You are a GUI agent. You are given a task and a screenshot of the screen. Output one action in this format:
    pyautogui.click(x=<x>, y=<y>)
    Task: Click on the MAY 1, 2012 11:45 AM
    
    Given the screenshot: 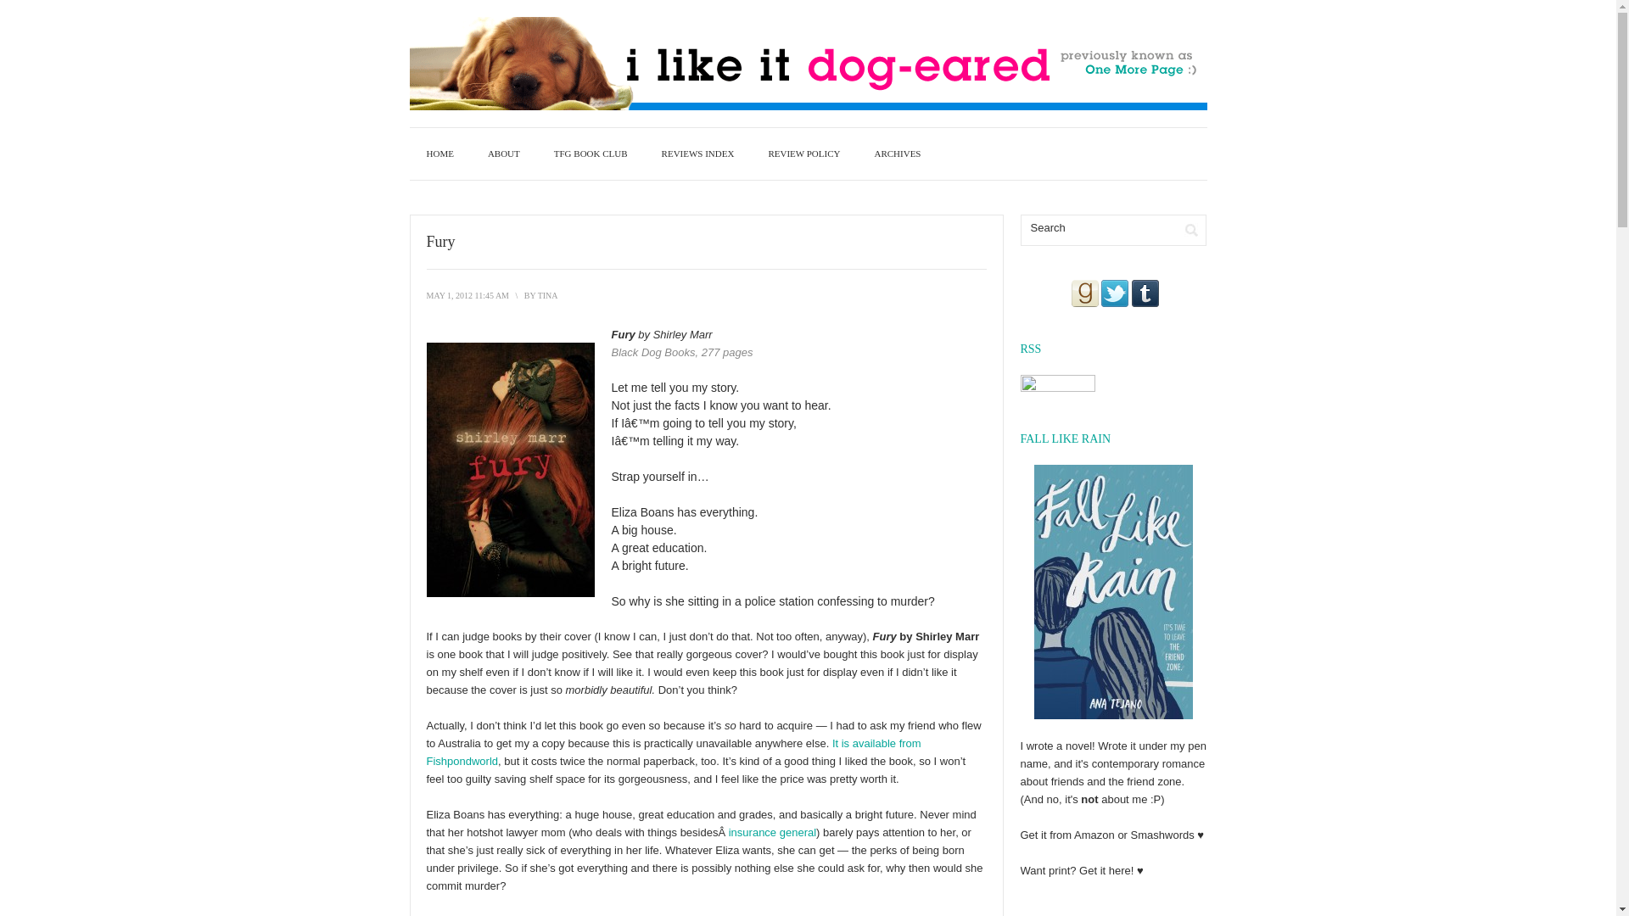 What is the action you would take?
    pyautogui.click(x=467, y=295)
    